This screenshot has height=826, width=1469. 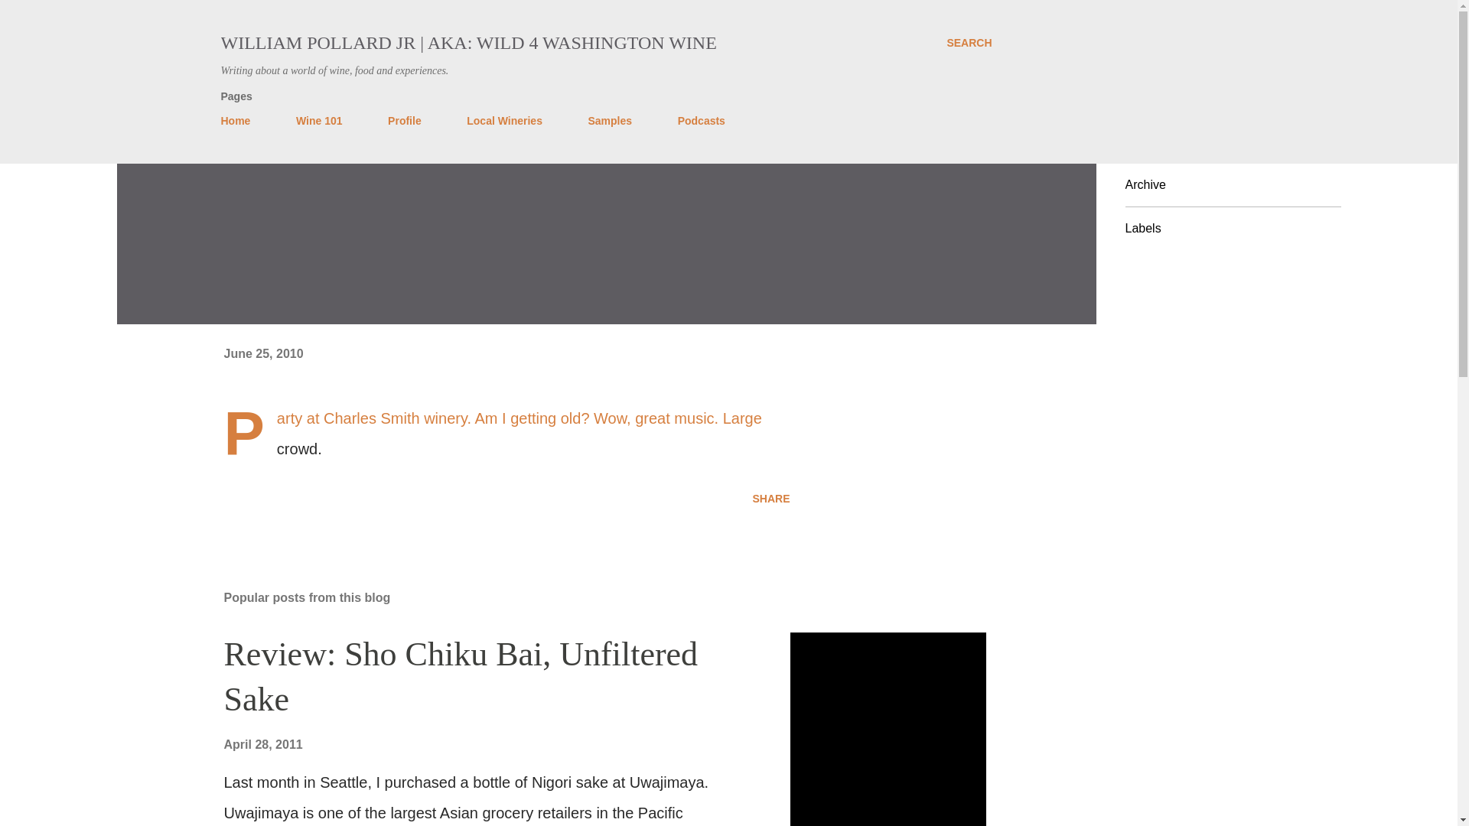 What do you see at coordinates (262, 353) in the screenshot?
I see `June 25, 2010` at bounding box center [262, 353].